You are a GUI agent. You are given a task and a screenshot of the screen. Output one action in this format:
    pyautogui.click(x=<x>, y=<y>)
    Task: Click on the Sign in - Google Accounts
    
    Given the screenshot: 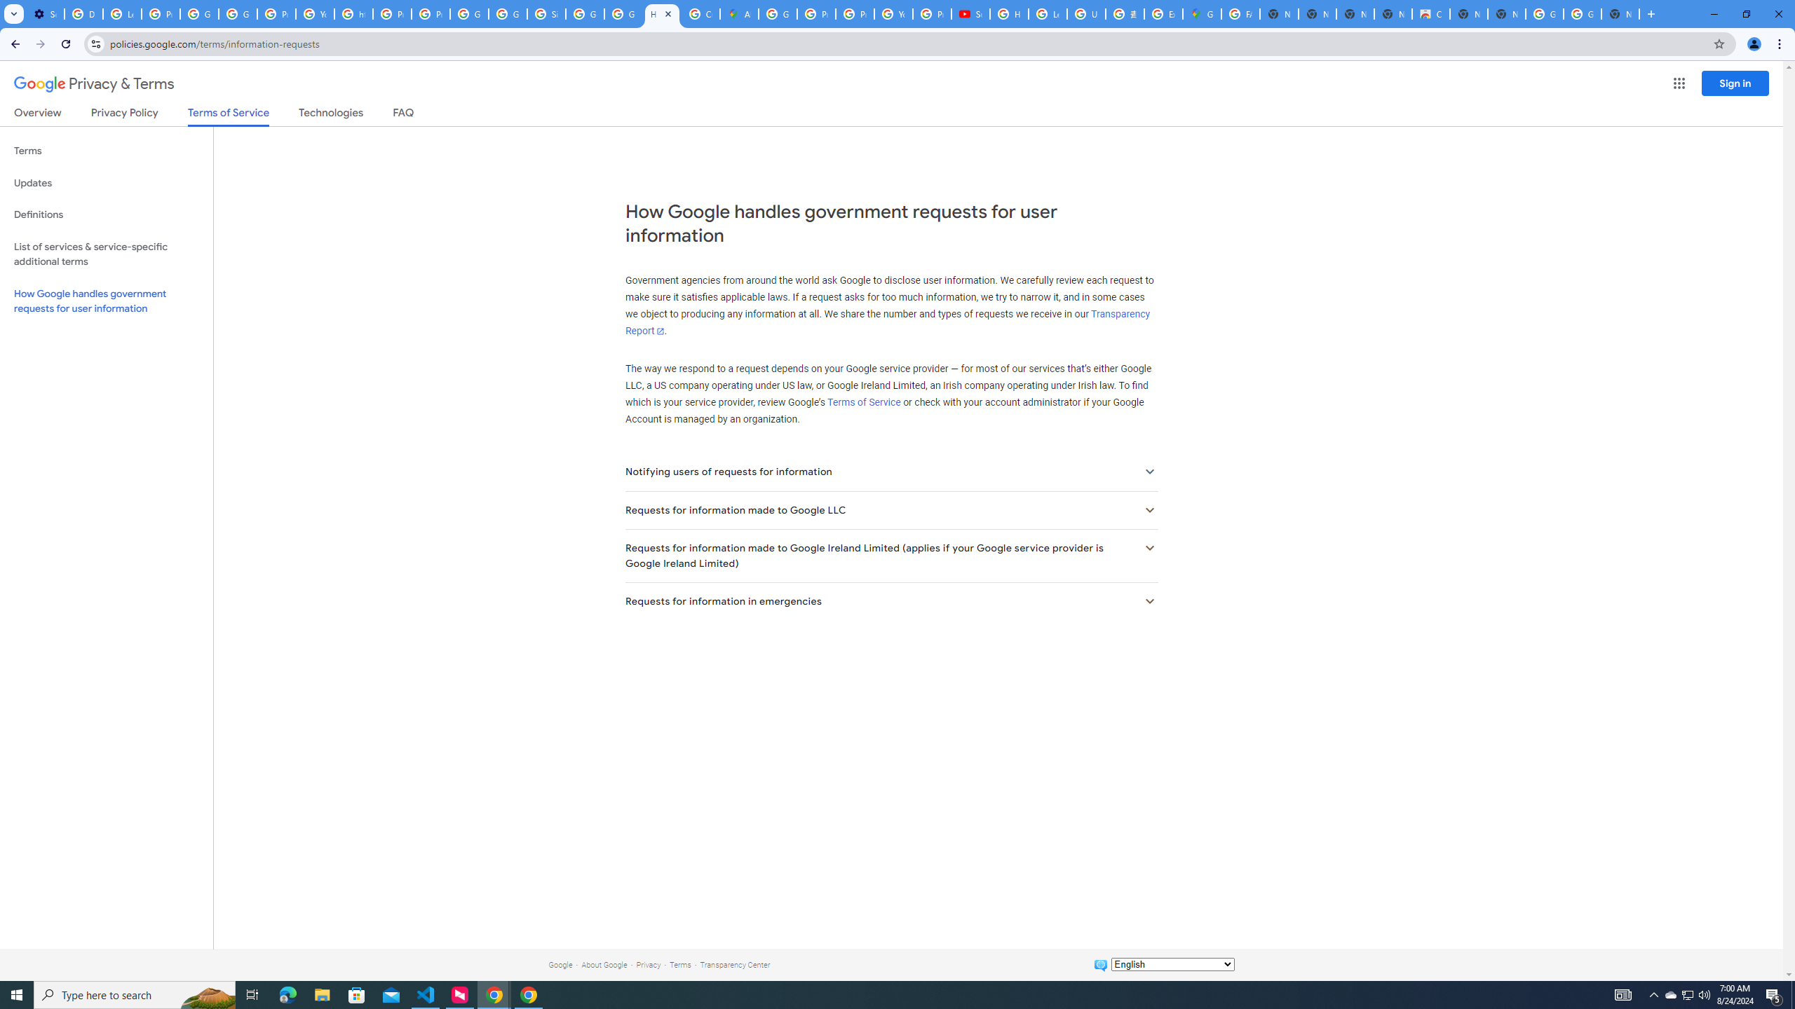 What is the action you would take?
    pyautogui.click(x=546, y=14)
    